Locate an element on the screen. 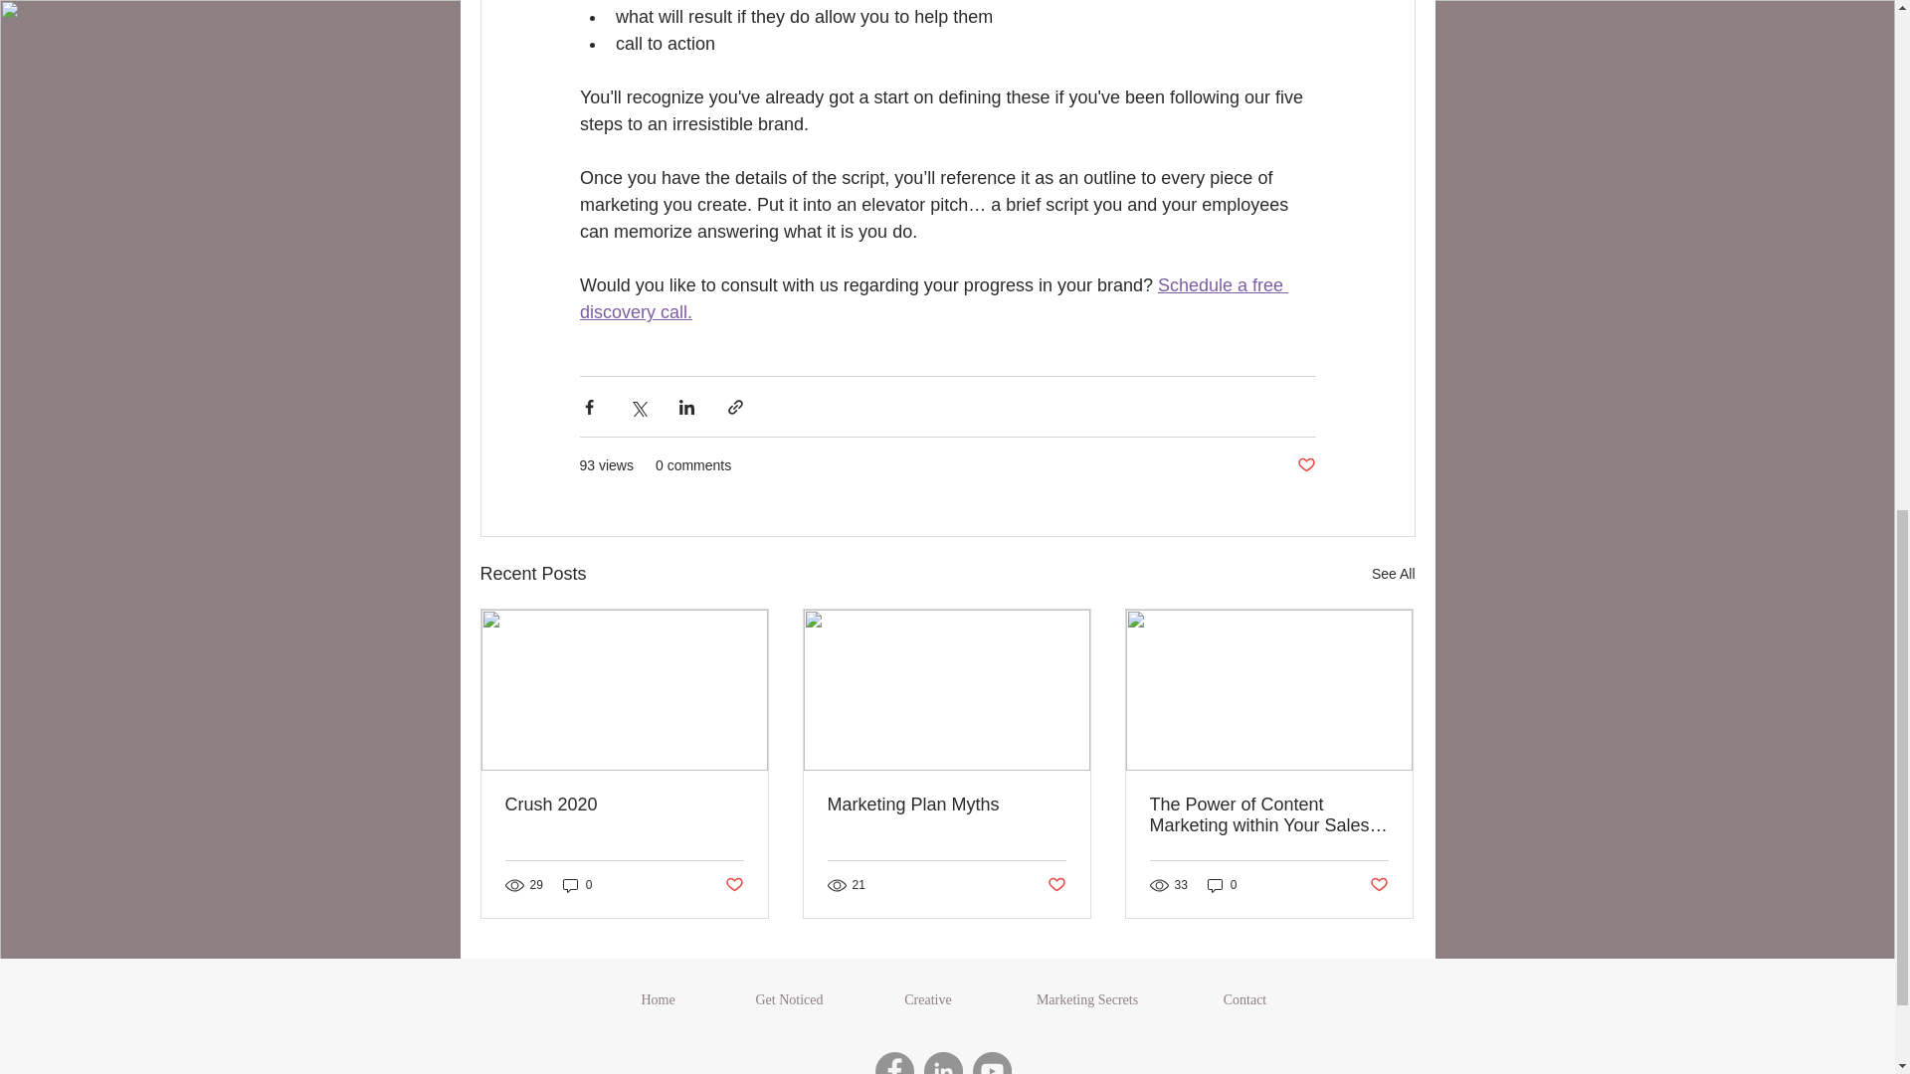 The width and height of the screenshot is (1910, 1074). 0 is located at coordinates (577, 885).